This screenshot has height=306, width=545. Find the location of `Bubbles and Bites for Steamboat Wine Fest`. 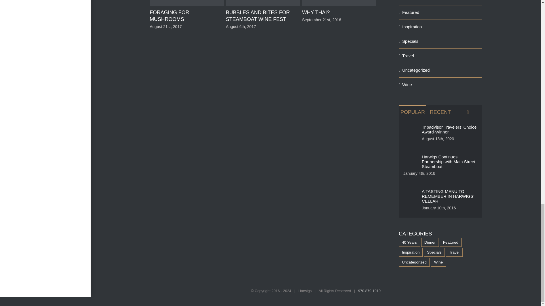

Bubbles and Bites for Steamboat Wine Fest is located at coordinates (258, 16).